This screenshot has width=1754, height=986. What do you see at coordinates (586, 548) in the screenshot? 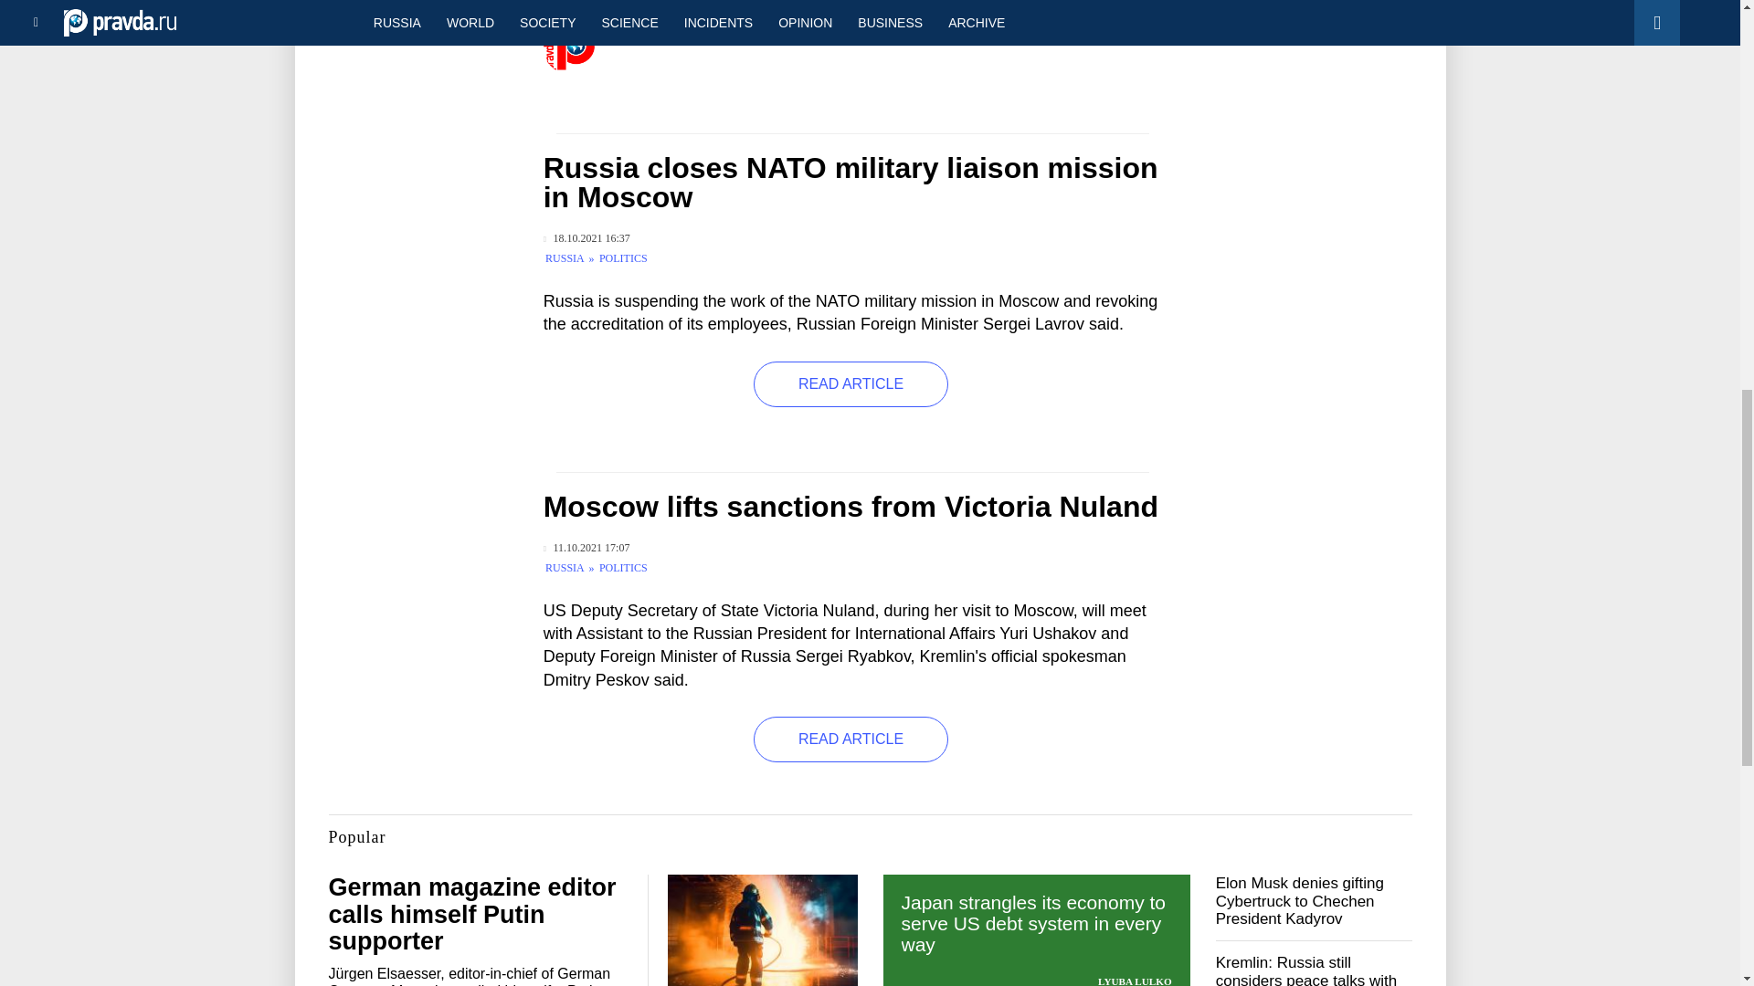
I see `Published` at bounding box center [586, 548].